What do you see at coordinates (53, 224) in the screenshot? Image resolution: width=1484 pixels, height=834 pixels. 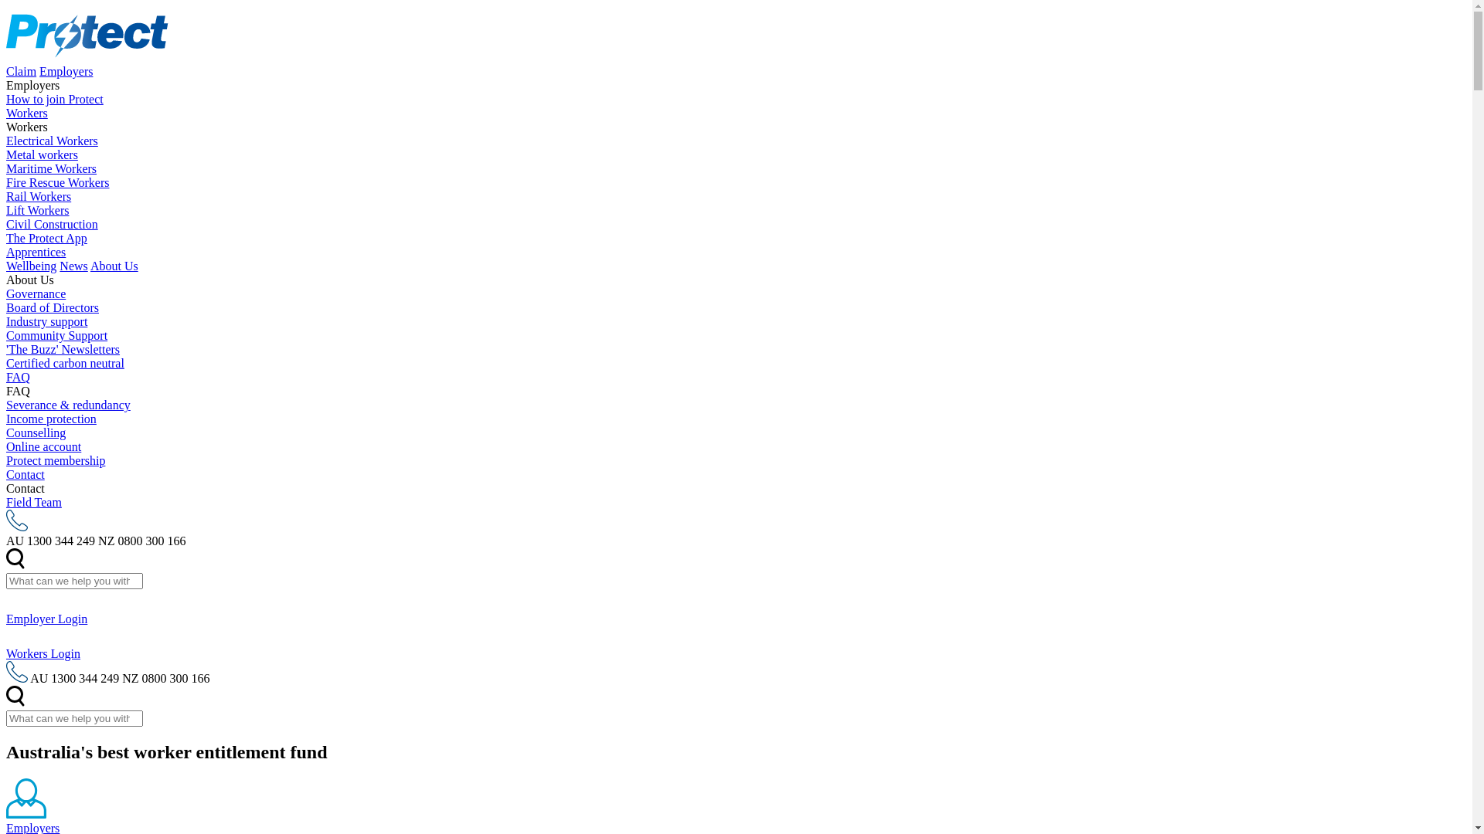 I see `Civil Construction` at bounding box center [53, 224].